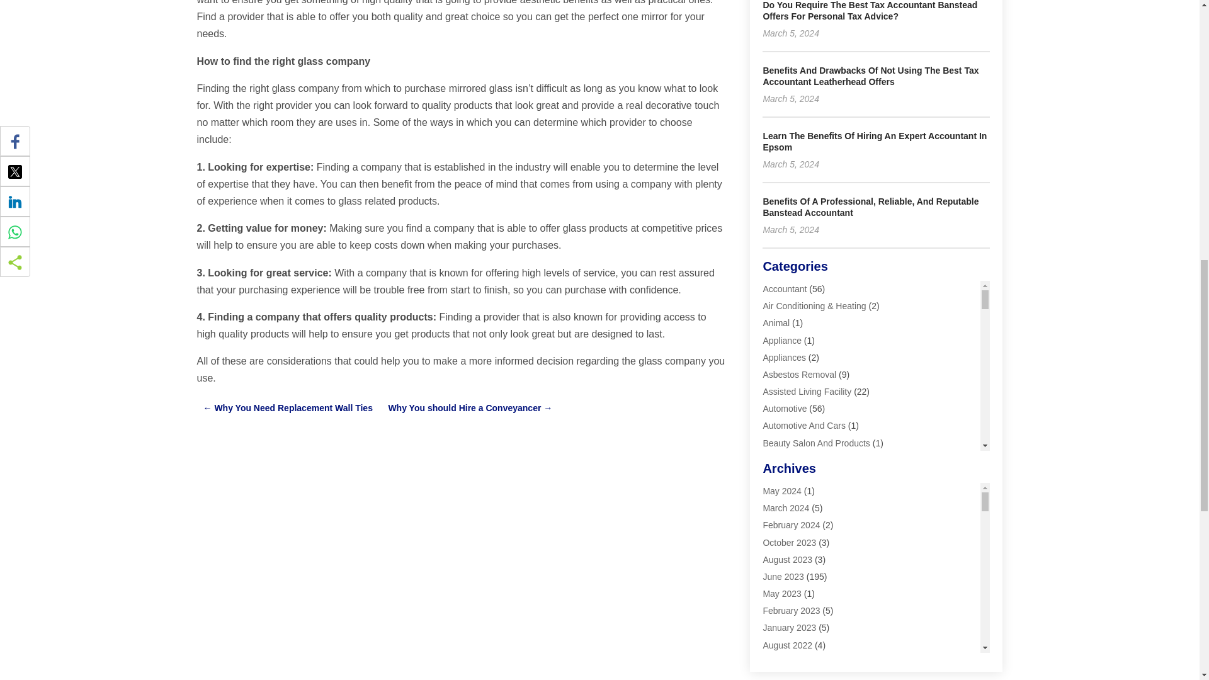  What do you see at coordinates (807, 392) in the screenshot?
I see `Assisted Living Facility` at bounding box center [807, 392].